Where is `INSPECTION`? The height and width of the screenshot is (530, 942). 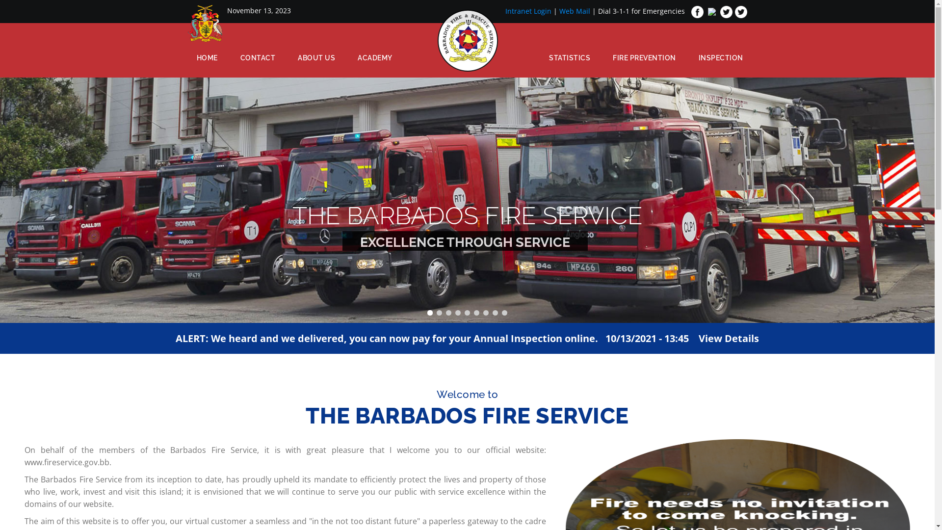 INSPECTION is located at coordinates (720, 58).